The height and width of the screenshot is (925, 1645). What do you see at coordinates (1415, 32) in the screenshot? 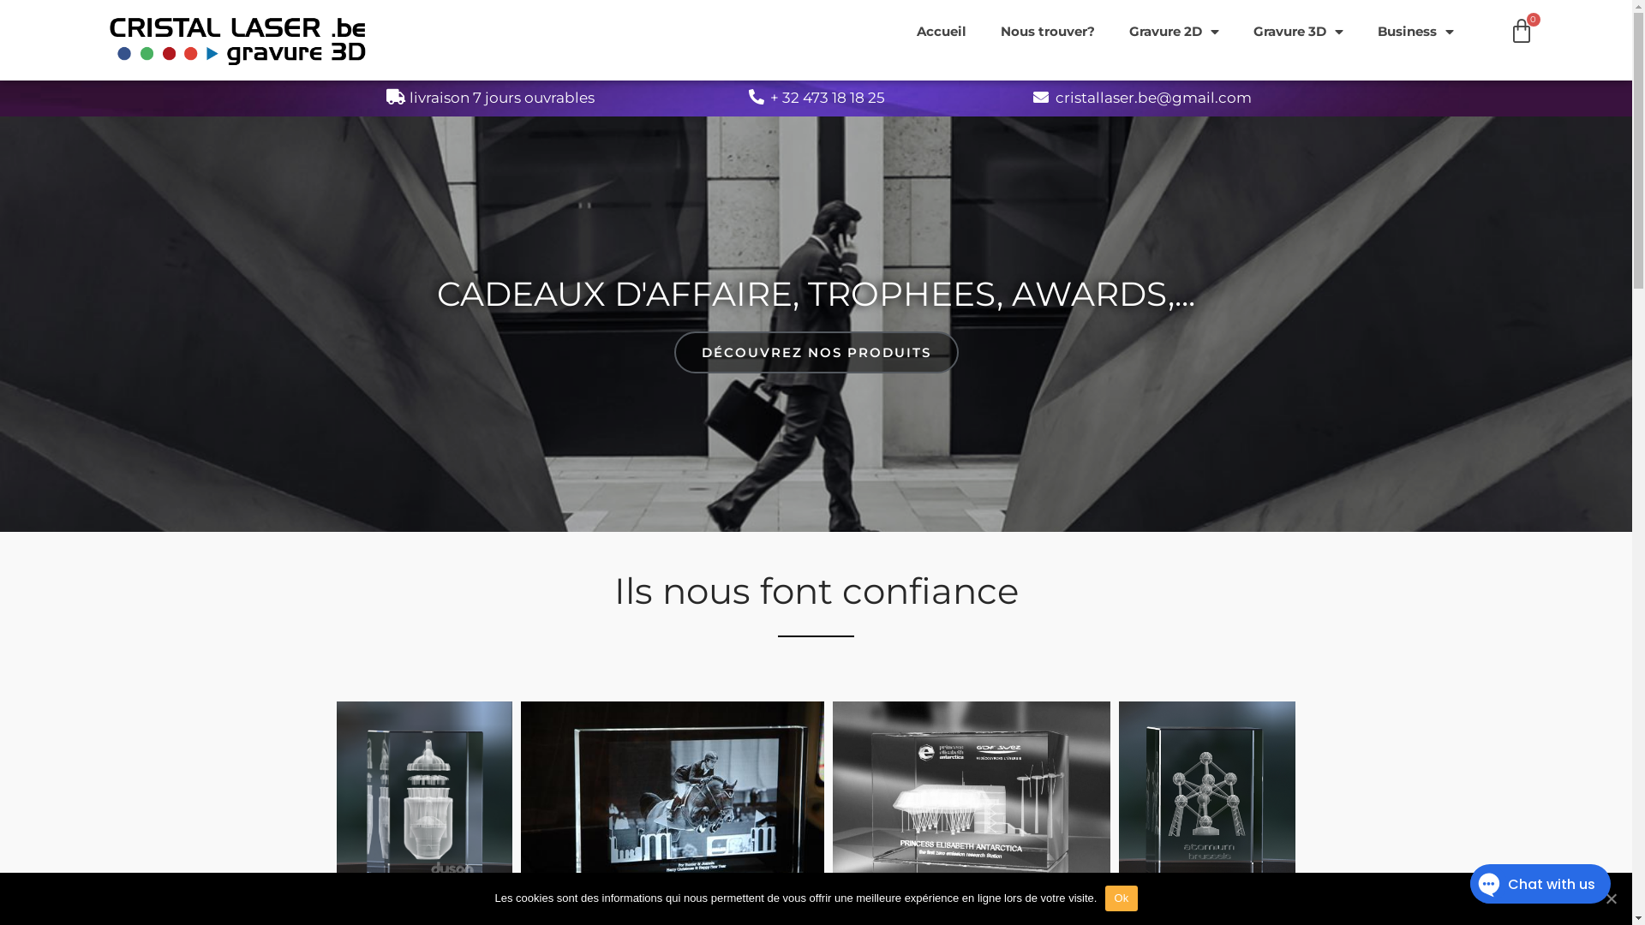
I see `Business` at bounding box center [1415, 32].